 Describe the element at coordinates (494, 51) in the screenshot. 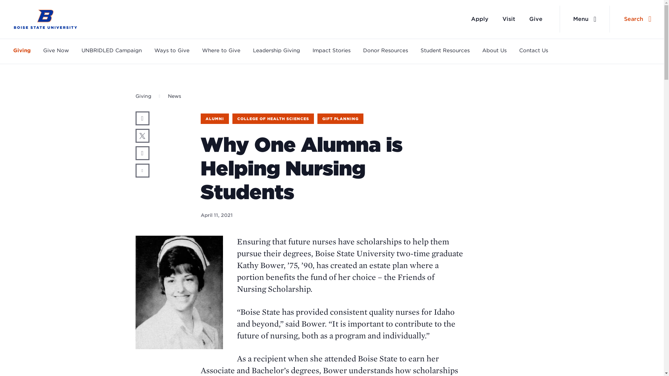

I see `About Us` at that location.